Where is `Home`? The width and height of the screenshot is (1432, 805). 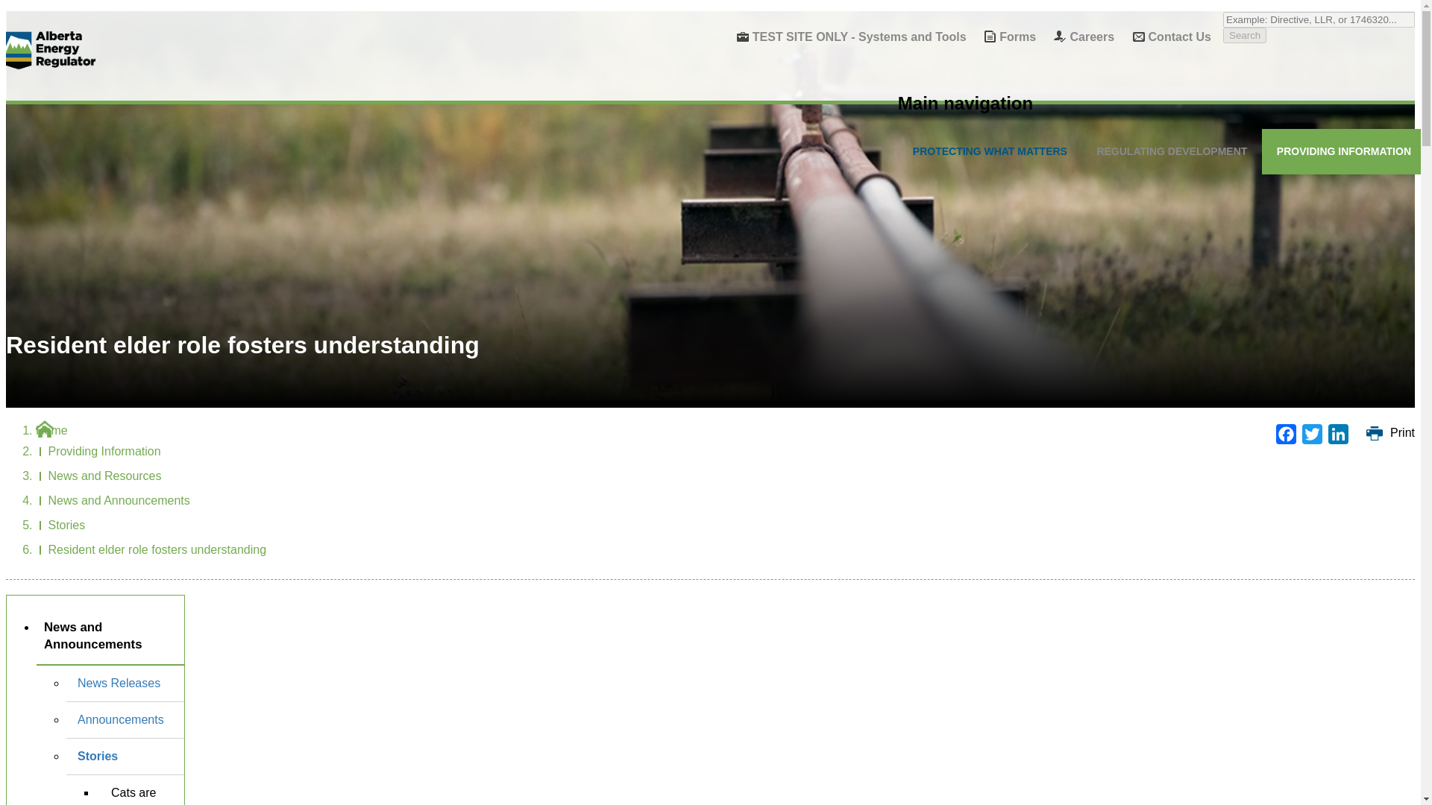 Home is located at coordinates (51, 50).